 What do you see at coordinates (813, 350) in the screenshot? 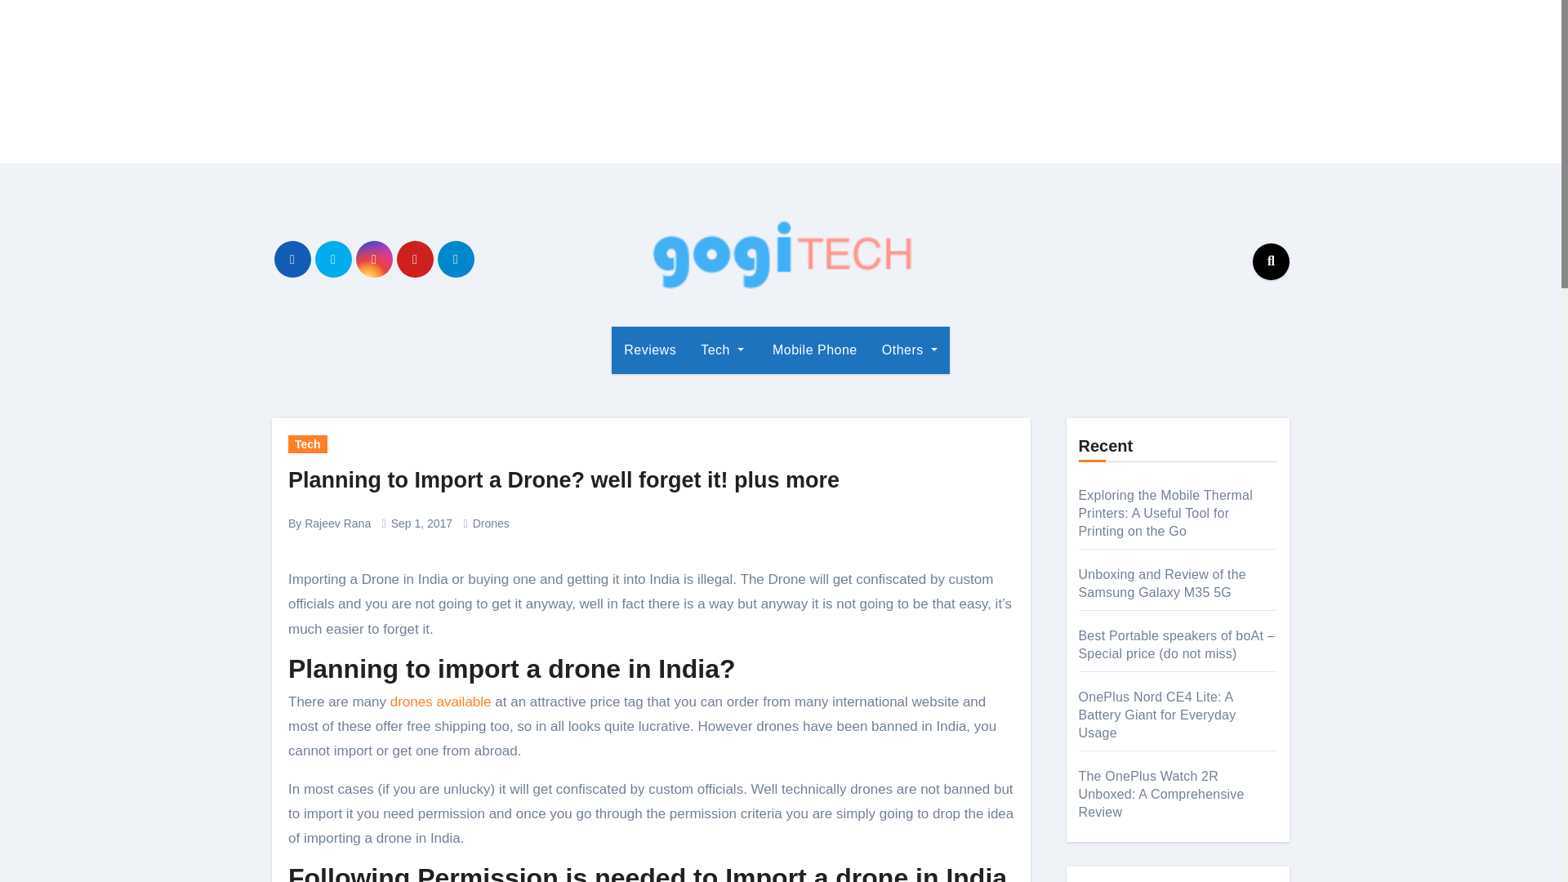
I see `Mobile Phone Section` at bounding box center [813, 350].